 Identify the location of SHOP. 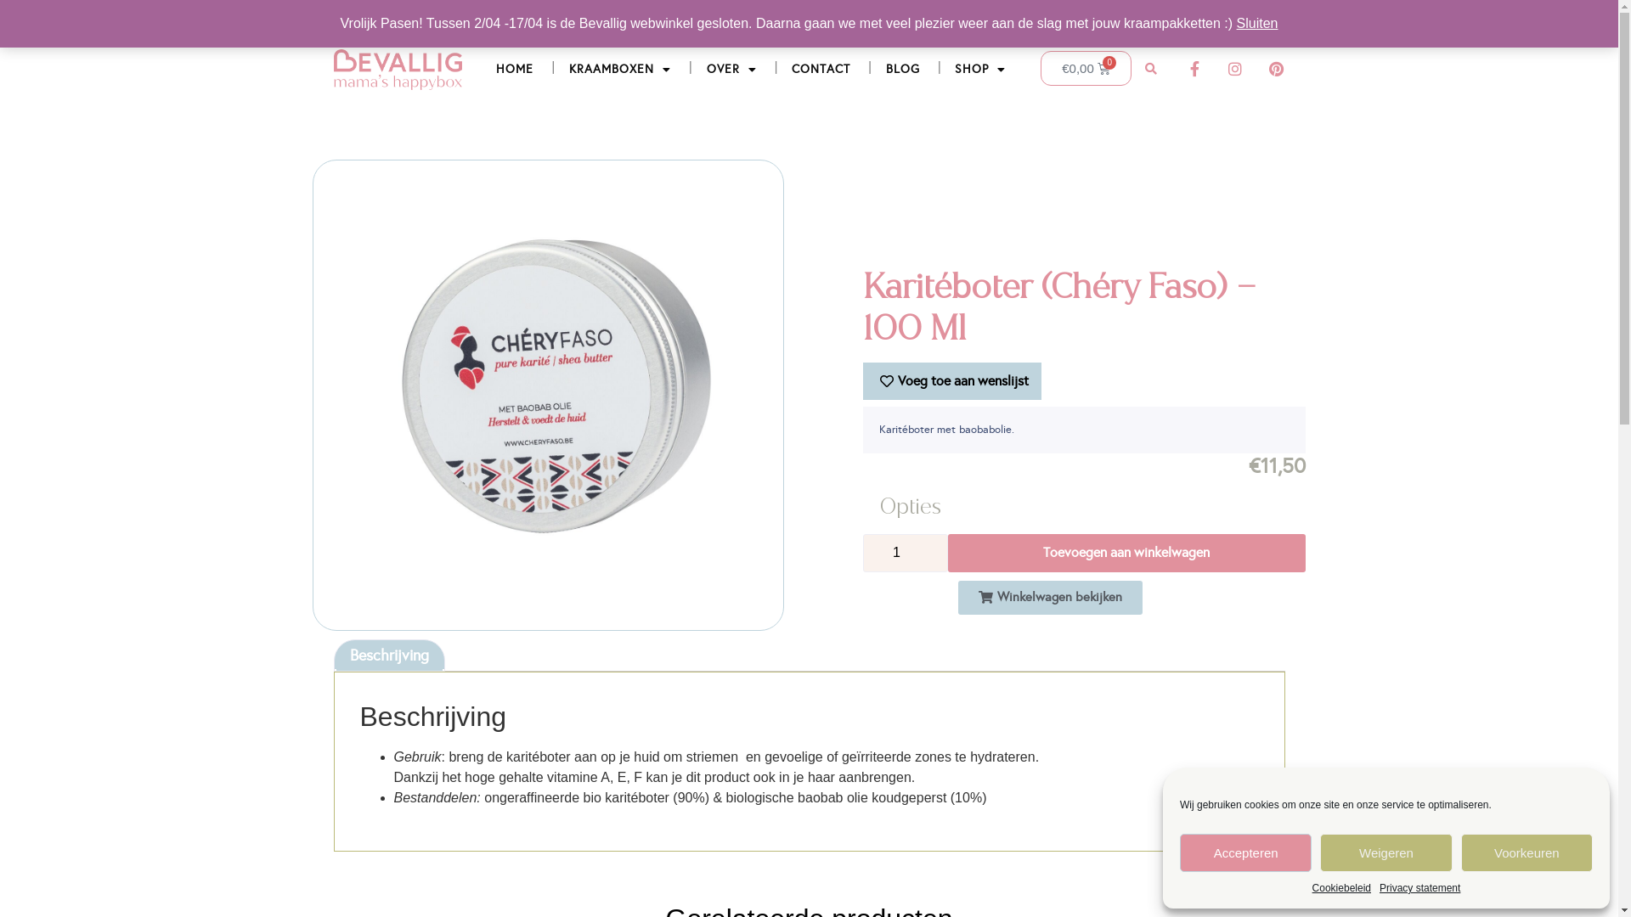
(981, 70).